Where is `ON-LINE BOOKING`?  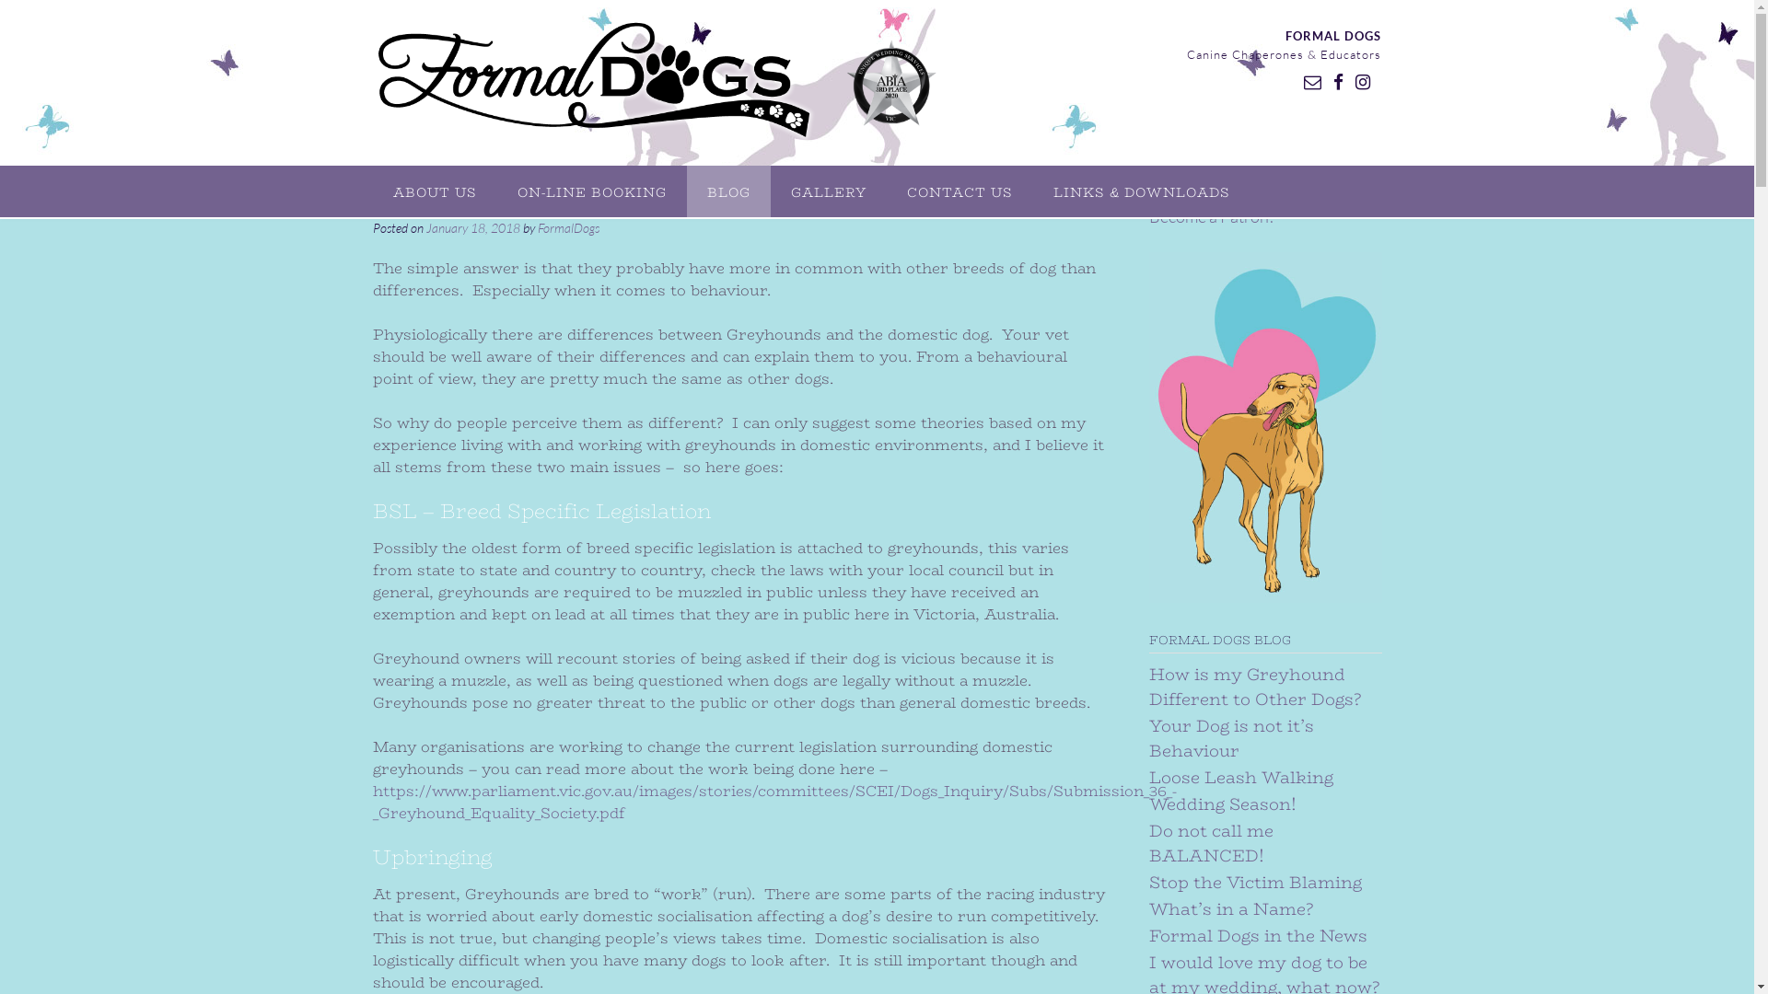 ON-LINE BOOKING is located at coordinates (592, 191).